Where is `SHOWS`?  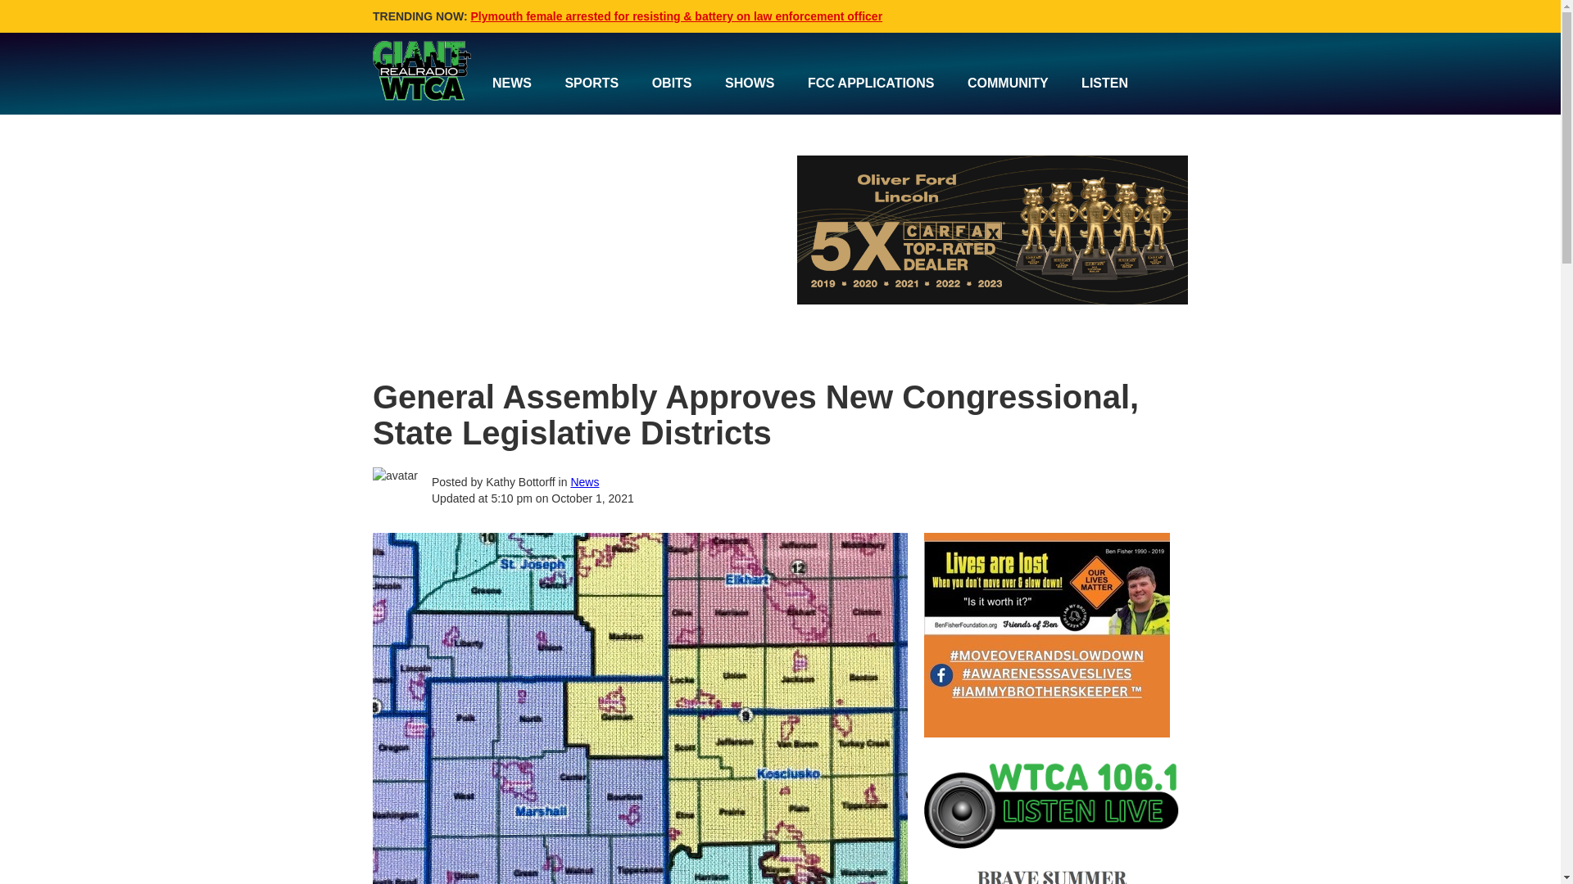
SHOWS is located at coordinates (750, 83).